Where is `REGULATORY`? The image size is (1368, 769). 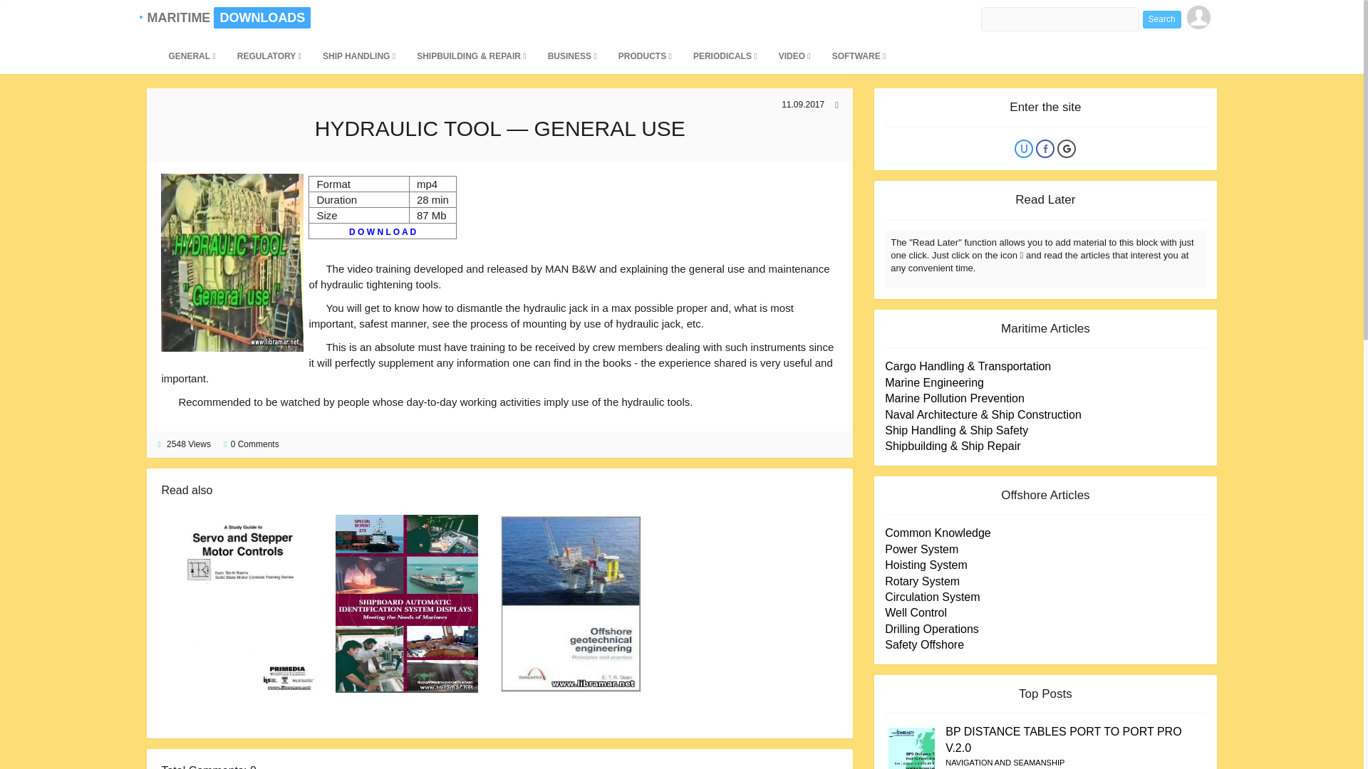
REGULATORY is located at coordinates (269, 56).